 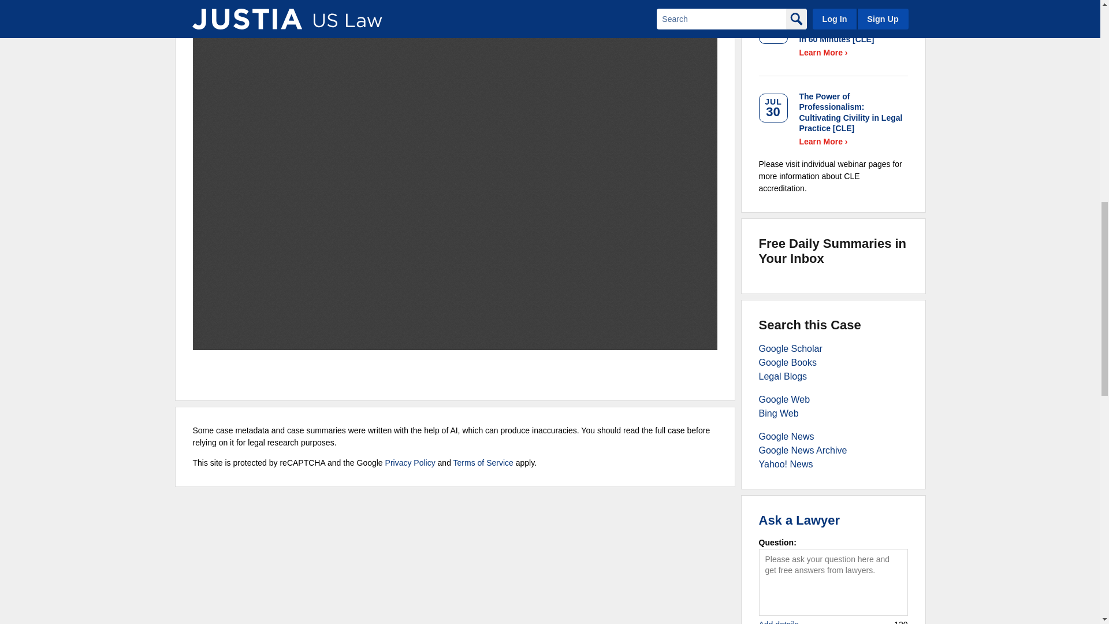 I want to click on Law - Yahoo! News, so click(x=786, y=464).